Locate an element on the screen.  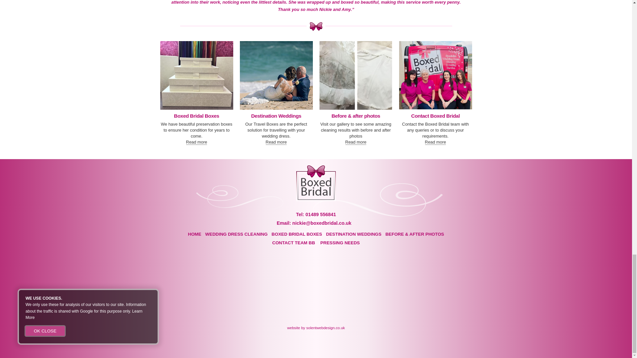
Tel: 01489 556841 is located at coordinates (316, 214).